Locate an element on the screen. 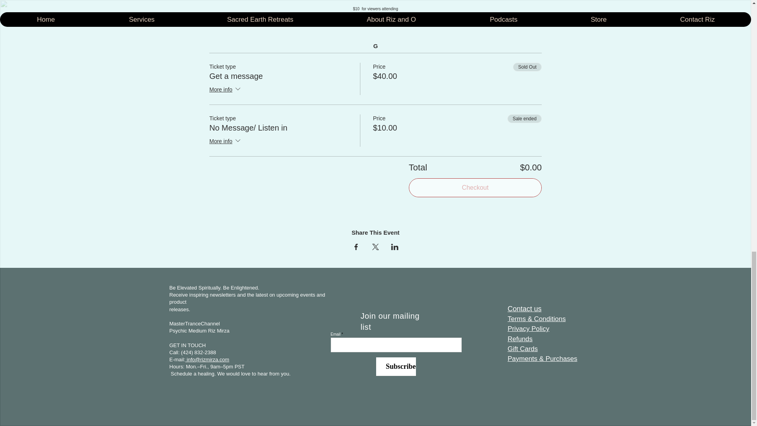 The width and height of the screenshot is (757, 426). Subscribe is located at coordinates (396, 366).